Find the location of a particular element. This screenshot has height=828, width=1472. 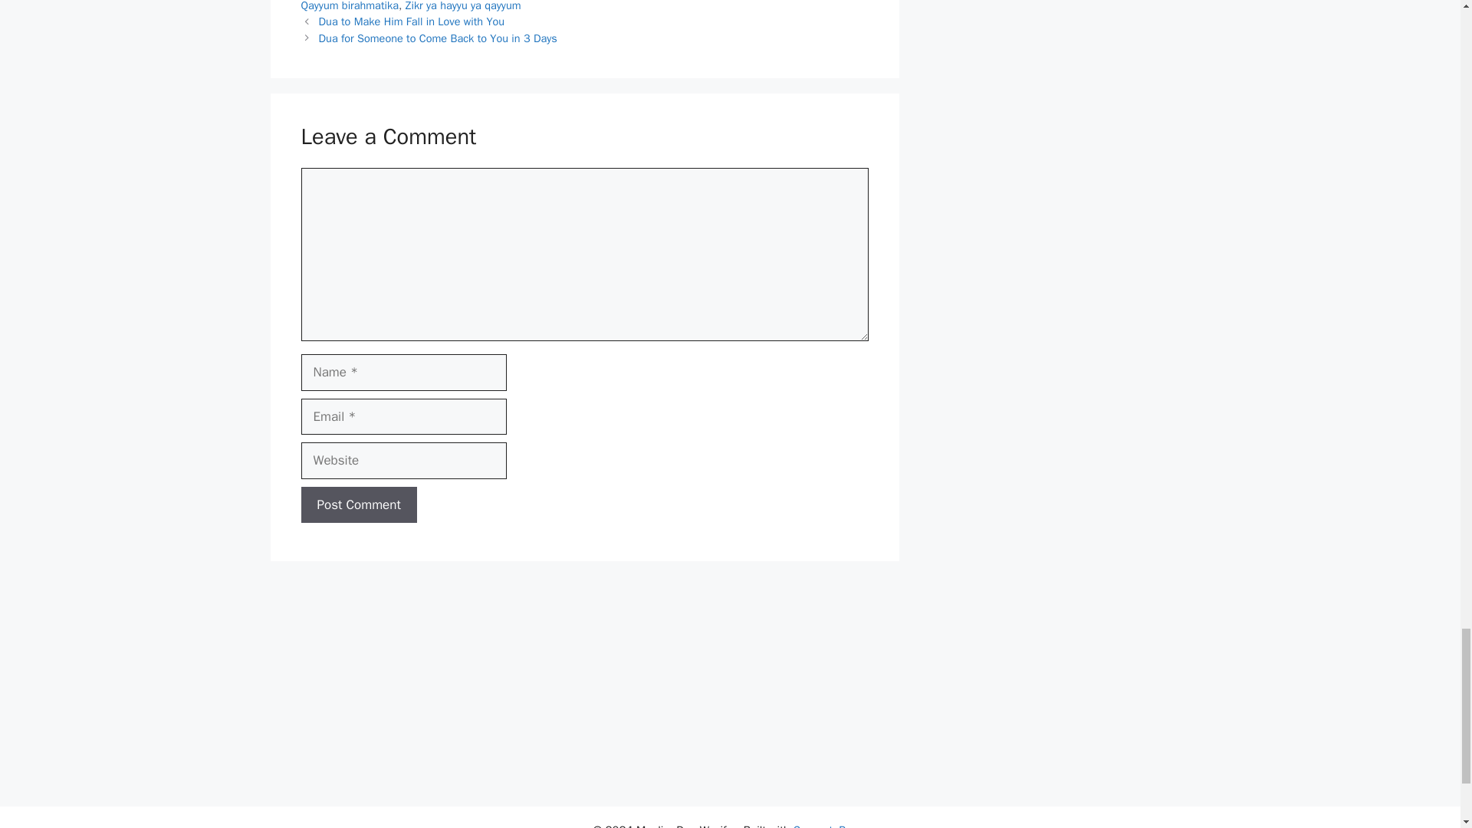

Zikr ya hayyu ya qayyum is located at coordinates (463, 6).